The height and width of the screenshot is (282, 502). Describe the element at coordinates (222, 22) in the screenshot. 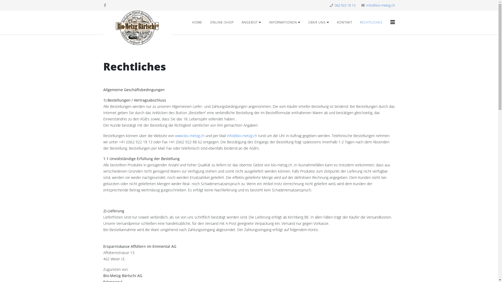

I see `ONLINE-SHOP` at that location.